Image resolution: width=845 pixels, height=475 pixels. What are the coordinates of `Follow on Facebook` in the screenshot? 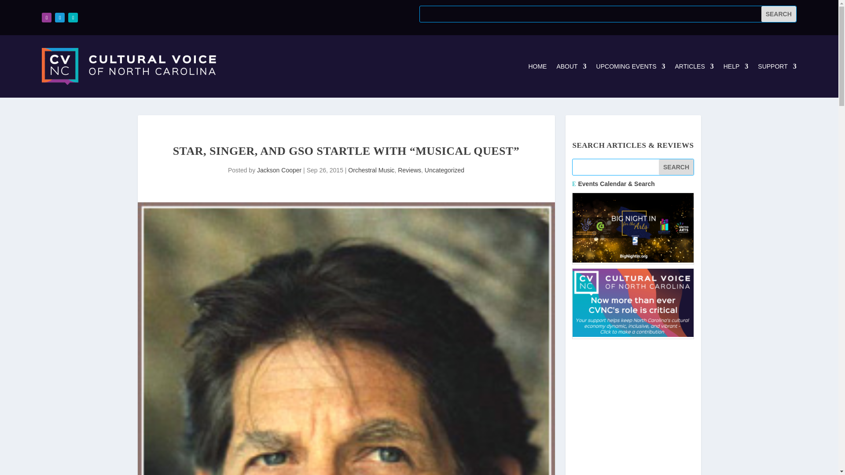 It's located at (47, 18).